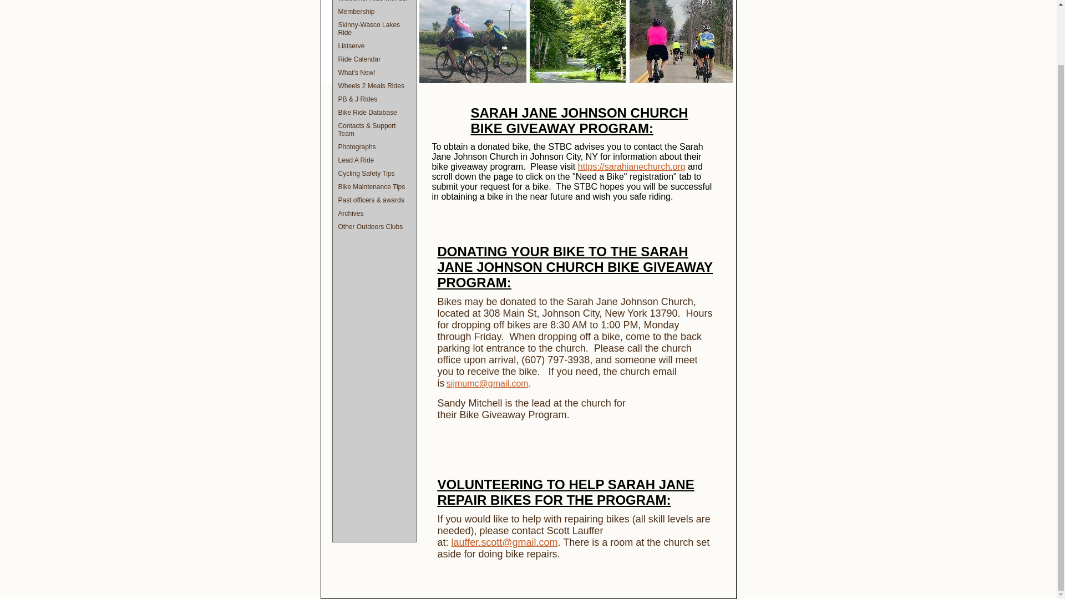 This screenshot has height=599, width=1065. What do you see at coordinates (374, 72) in the screenshot?
I see `What's New!` at bounding box center [374, 72].